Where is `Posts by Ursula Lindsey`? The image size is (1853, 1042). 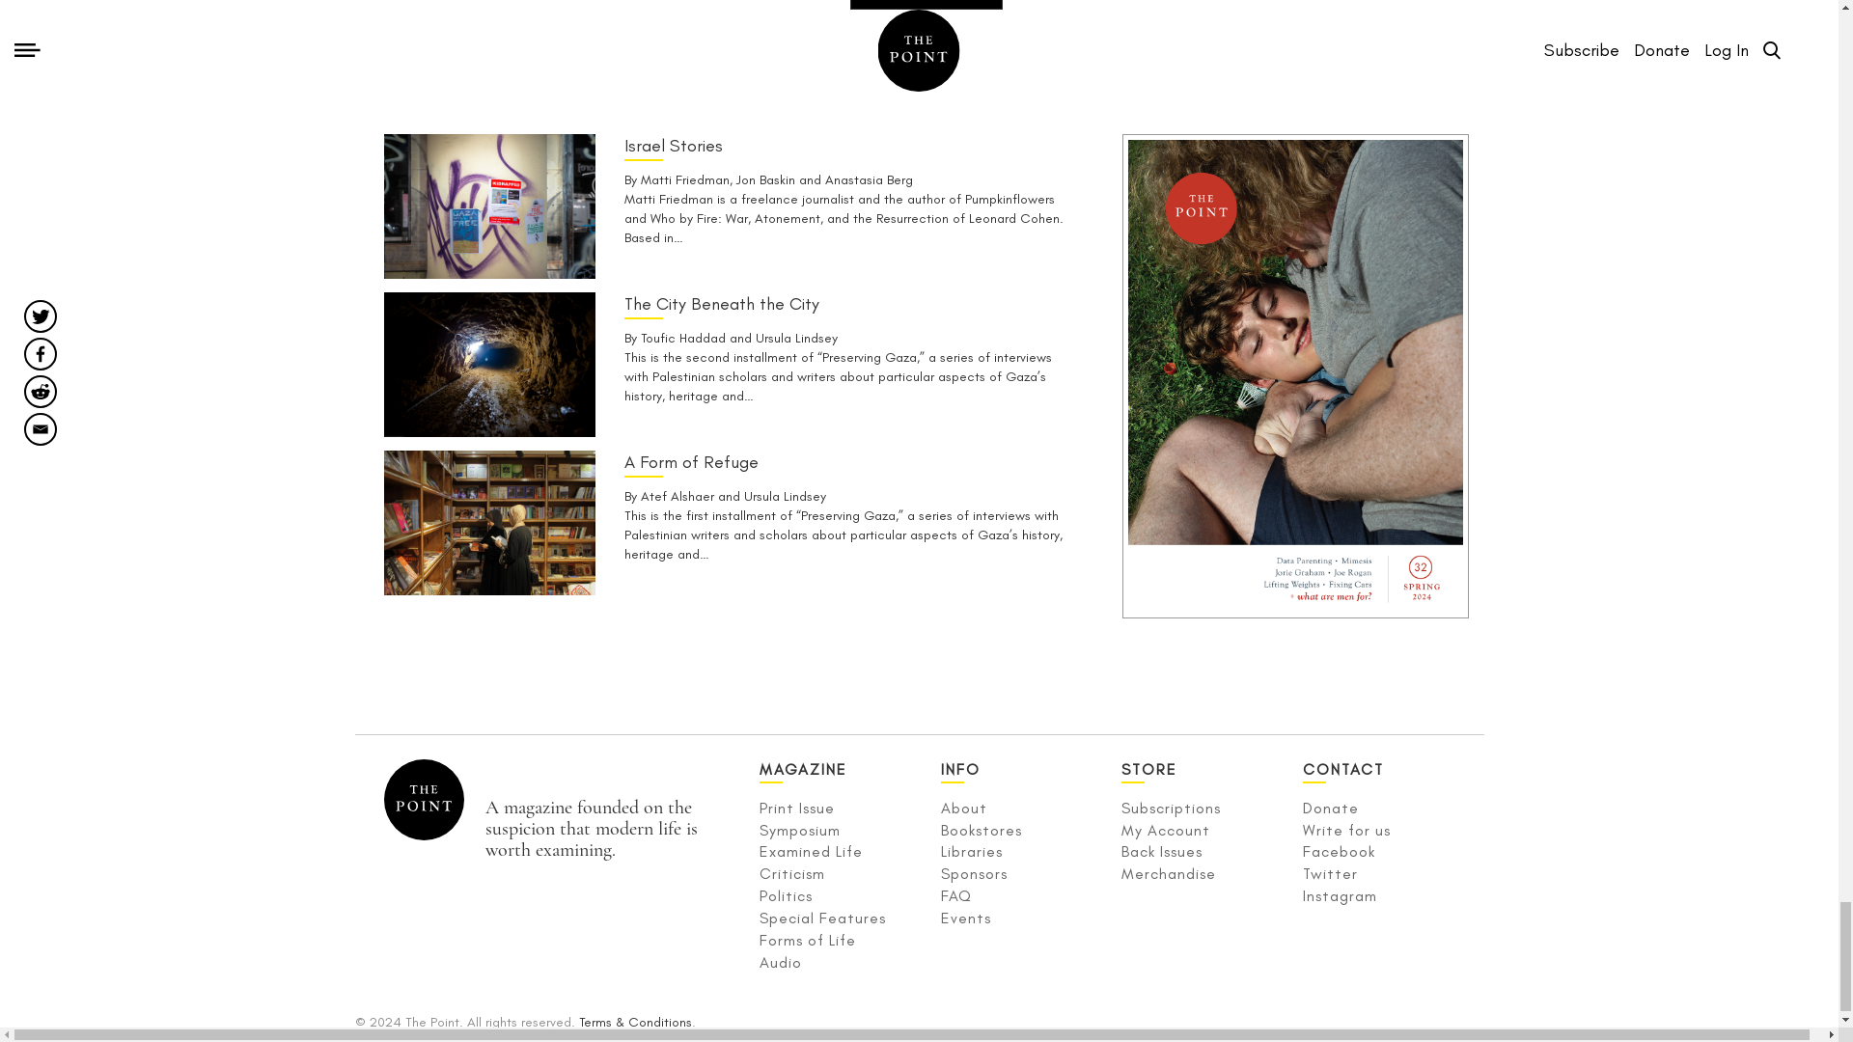 Posts by Ursula Lindsey is located at coordinates (796, 338).